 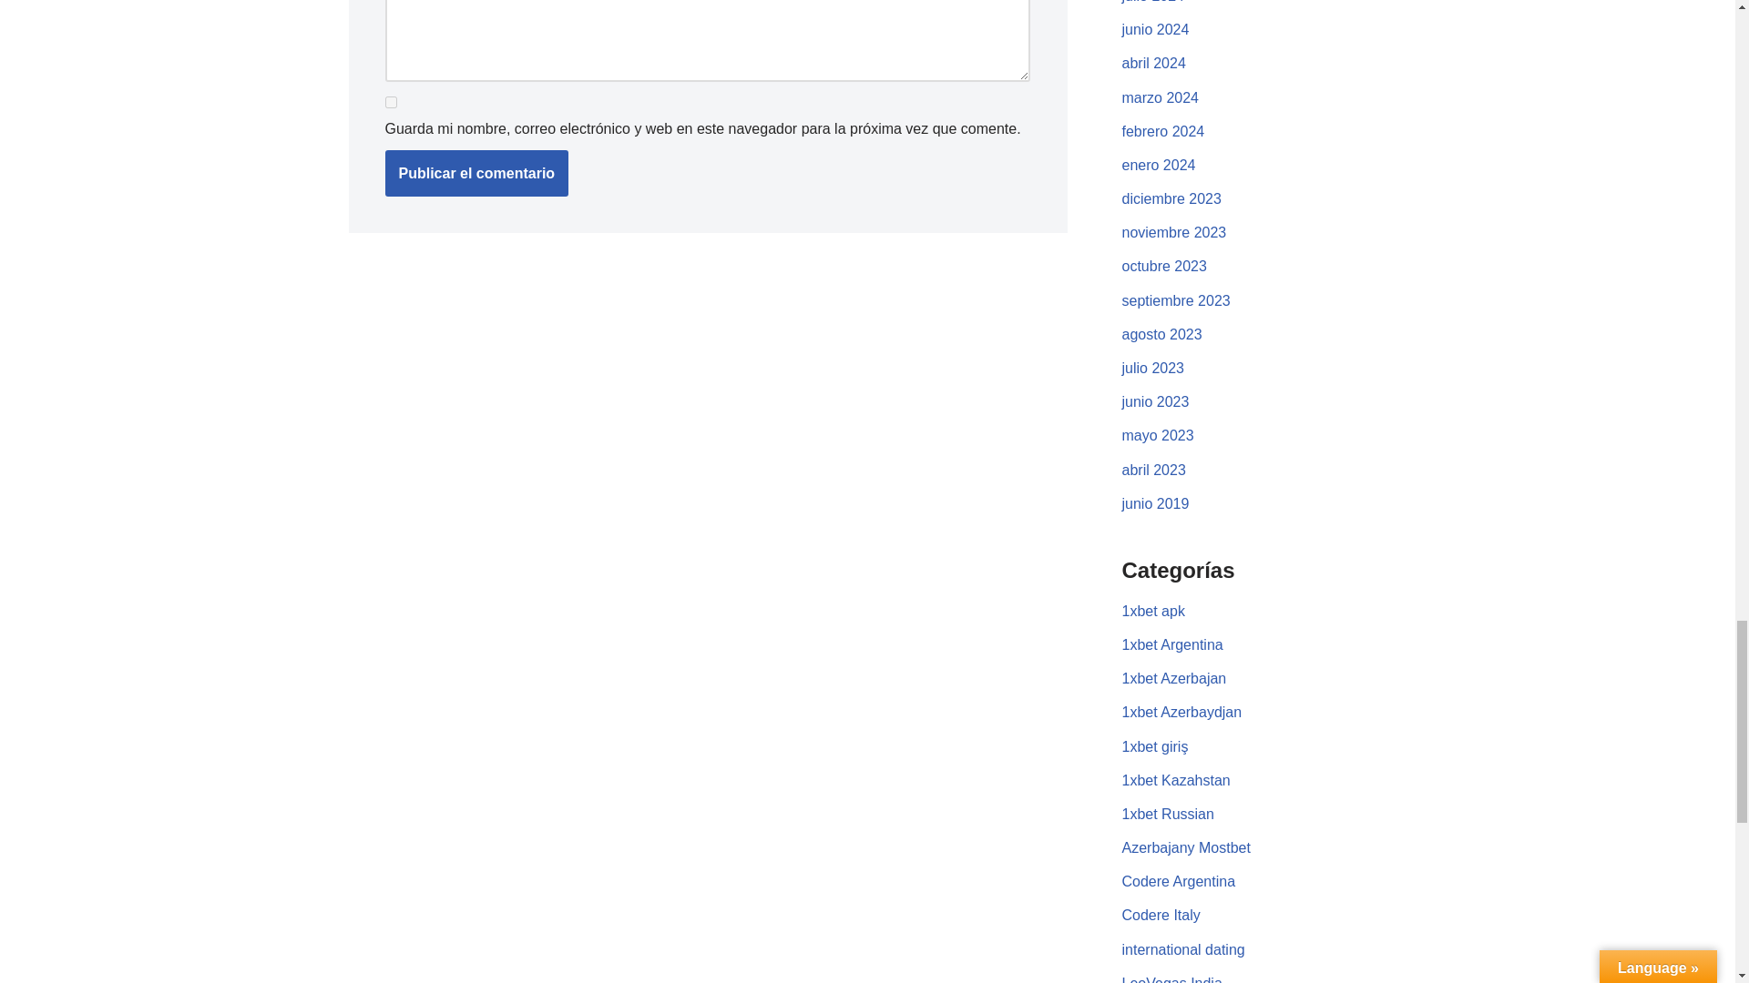 I want to click on Publicar el comentario, so click(x=476, y=174).